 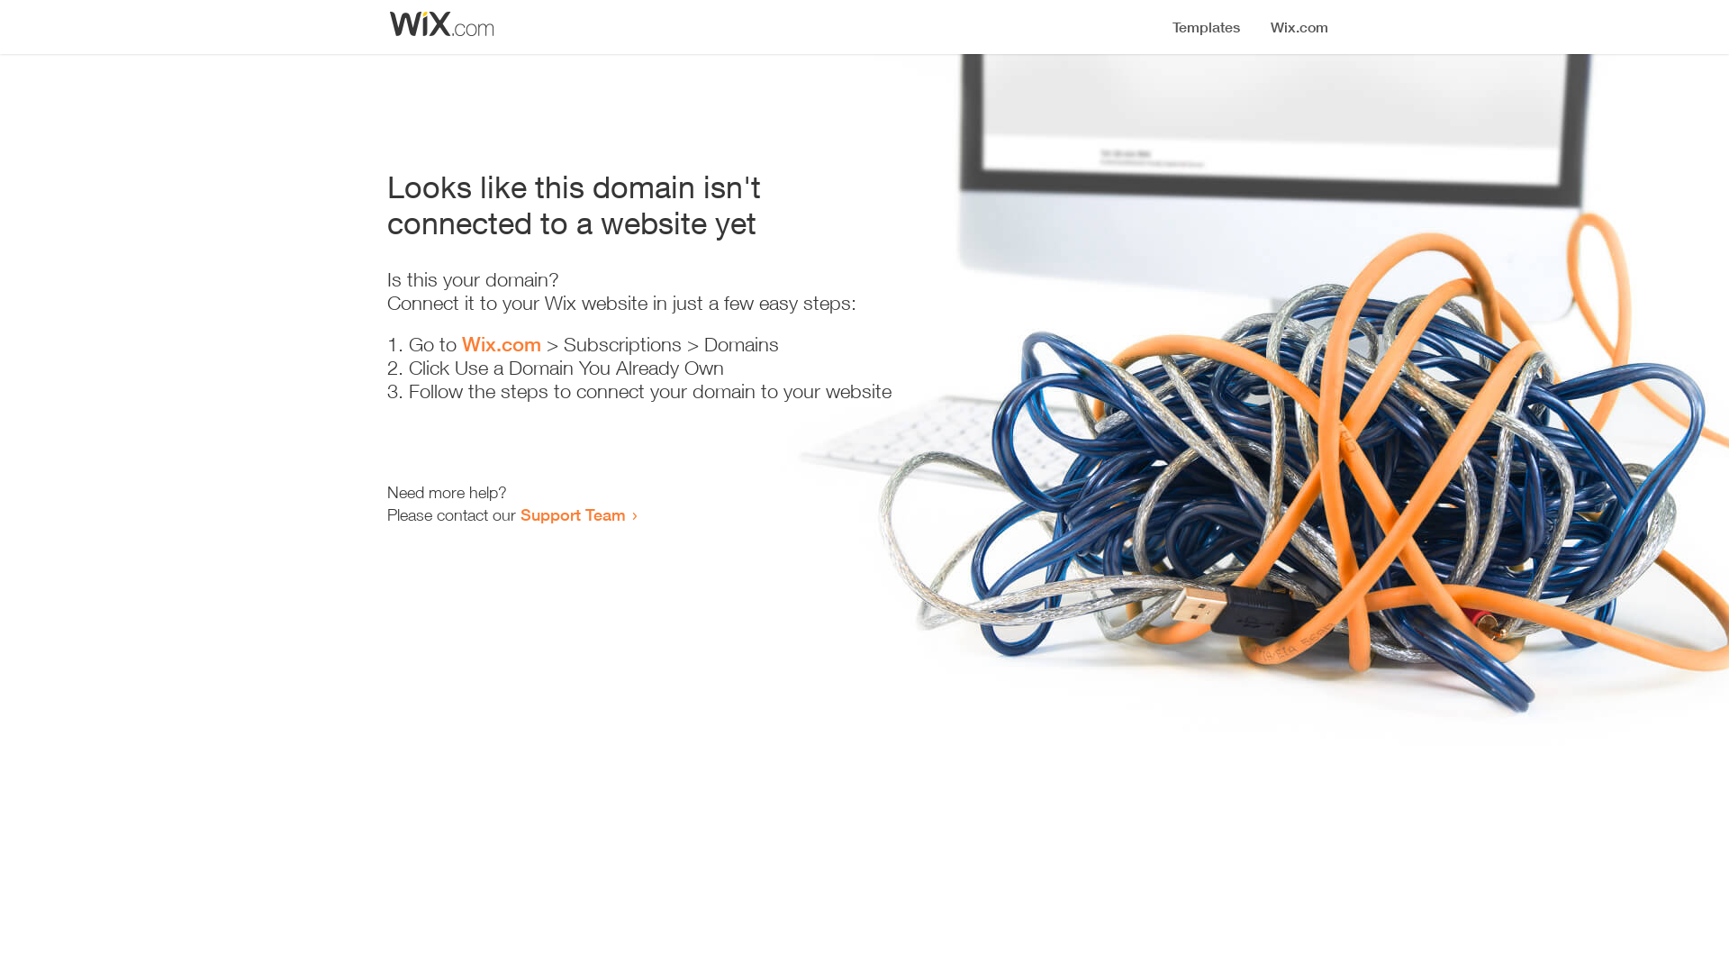 What do you see at coordinates (573, 514) in the screenshot?
I see `Support Team` at bounding box center [573, 514].